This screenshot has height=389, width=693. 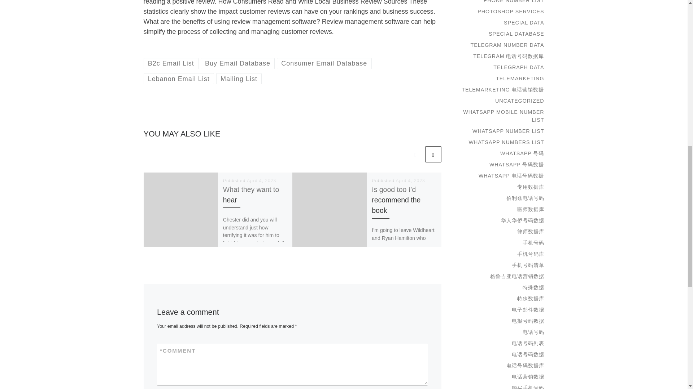 What do you see at coordinates (239, 79) in the screenshot?
I see `Mailing List` at bounding box center [239, 79].